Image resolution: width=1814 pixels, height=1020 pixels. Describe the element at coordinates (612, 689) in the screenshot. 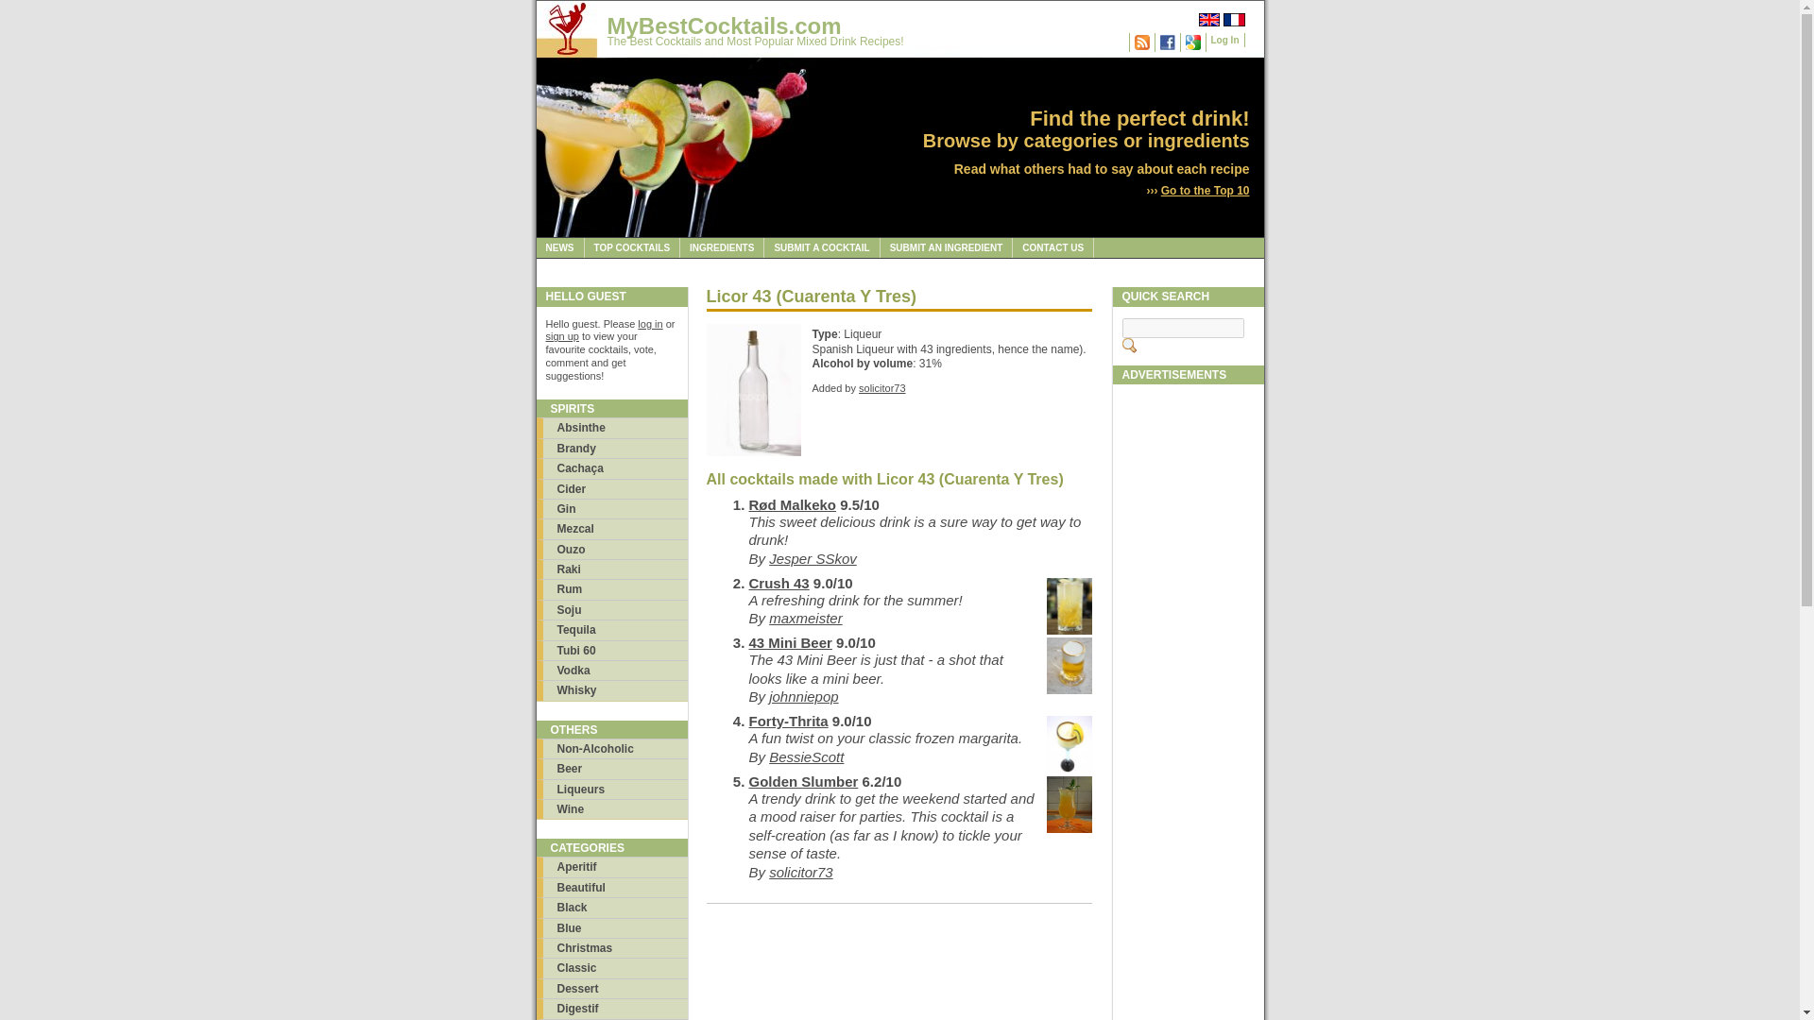

I see `Whisky` at that location.